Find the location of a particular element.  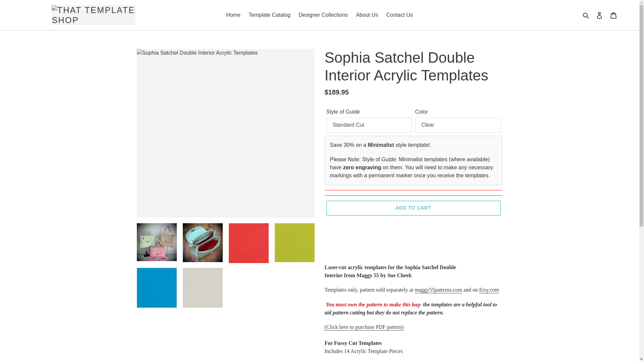

Cart is located at coordinates (613, 15).